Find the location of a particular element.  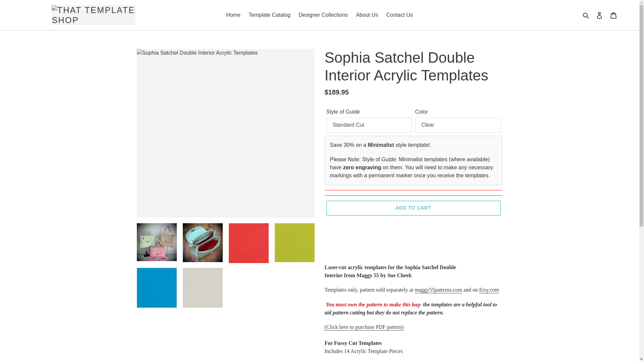

Cart is located at coordinates (613, 15).